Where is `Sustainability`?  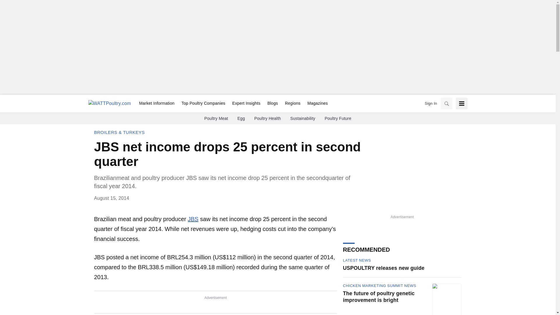 Sustainability is located at coordinates (302, 118).